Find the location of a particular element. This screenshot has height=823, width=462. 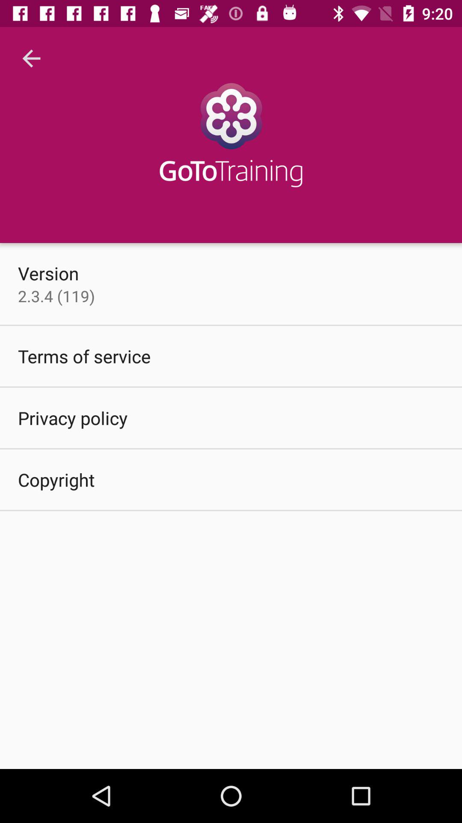

turn on terms of service is located at coordinates (84, 356).